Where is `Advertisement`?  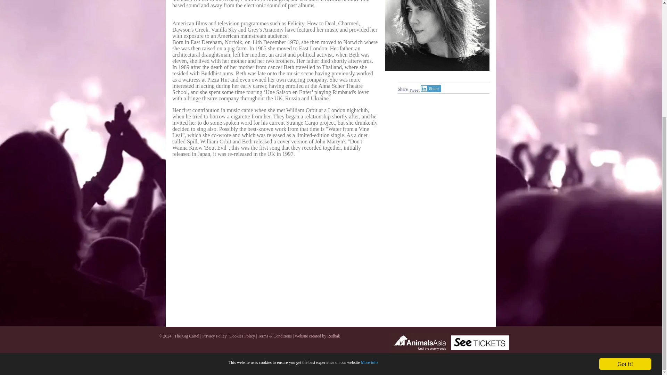 Advertisement is located at coordinates (275, 242).